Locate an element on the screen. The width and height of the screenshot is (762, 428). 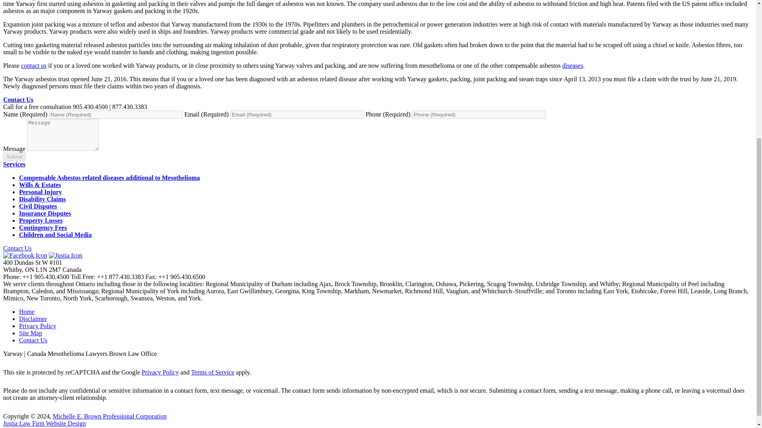
Civil Disputes is located at coordinates (38, 206).